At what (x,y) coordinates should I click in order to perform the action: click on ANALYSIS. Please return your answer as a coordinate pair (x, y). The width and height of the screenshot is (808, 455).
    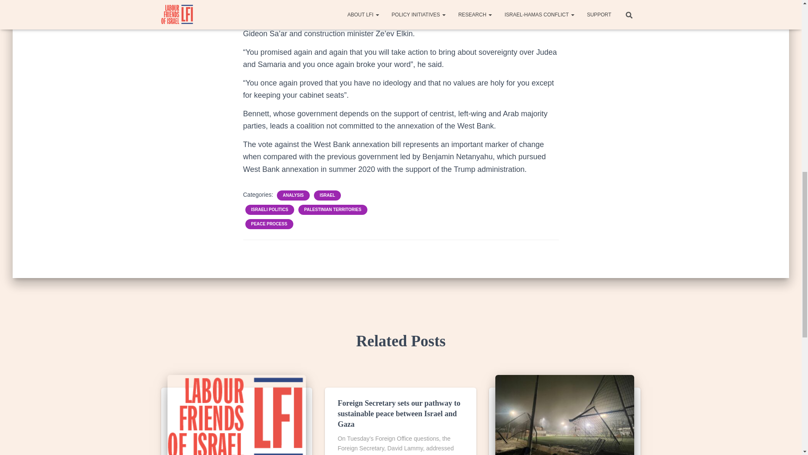
    Looking at the image, I should click on (293, 195).